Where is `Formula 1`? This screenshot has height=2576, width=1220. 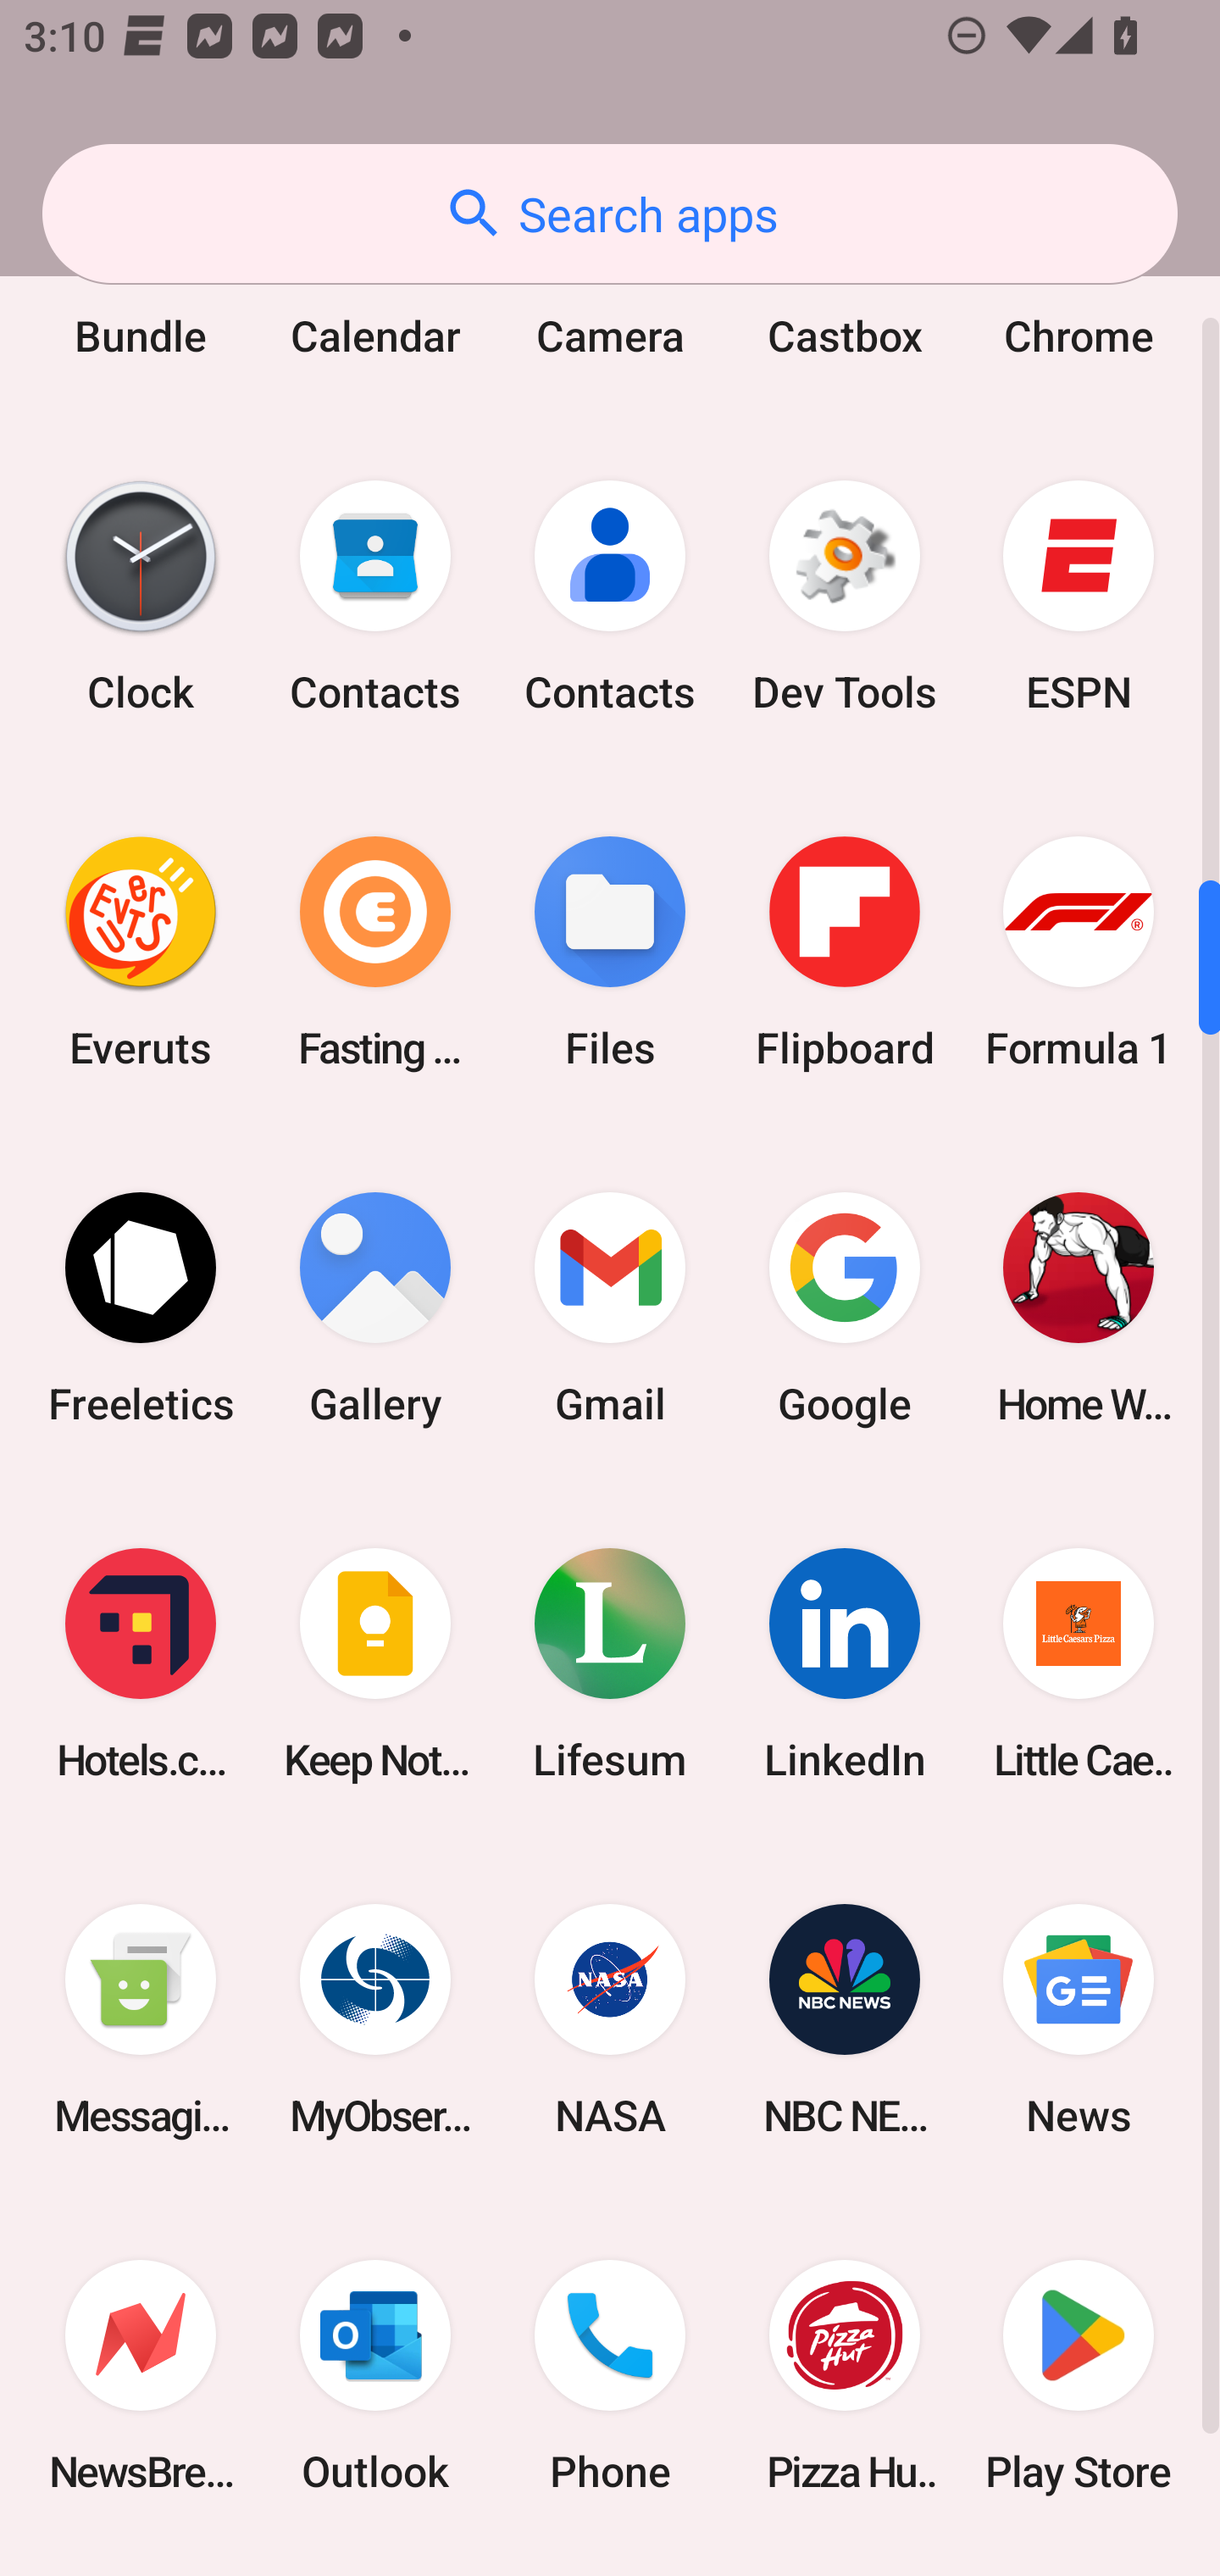
Formula 1 is located at coordinates (1079, 952).